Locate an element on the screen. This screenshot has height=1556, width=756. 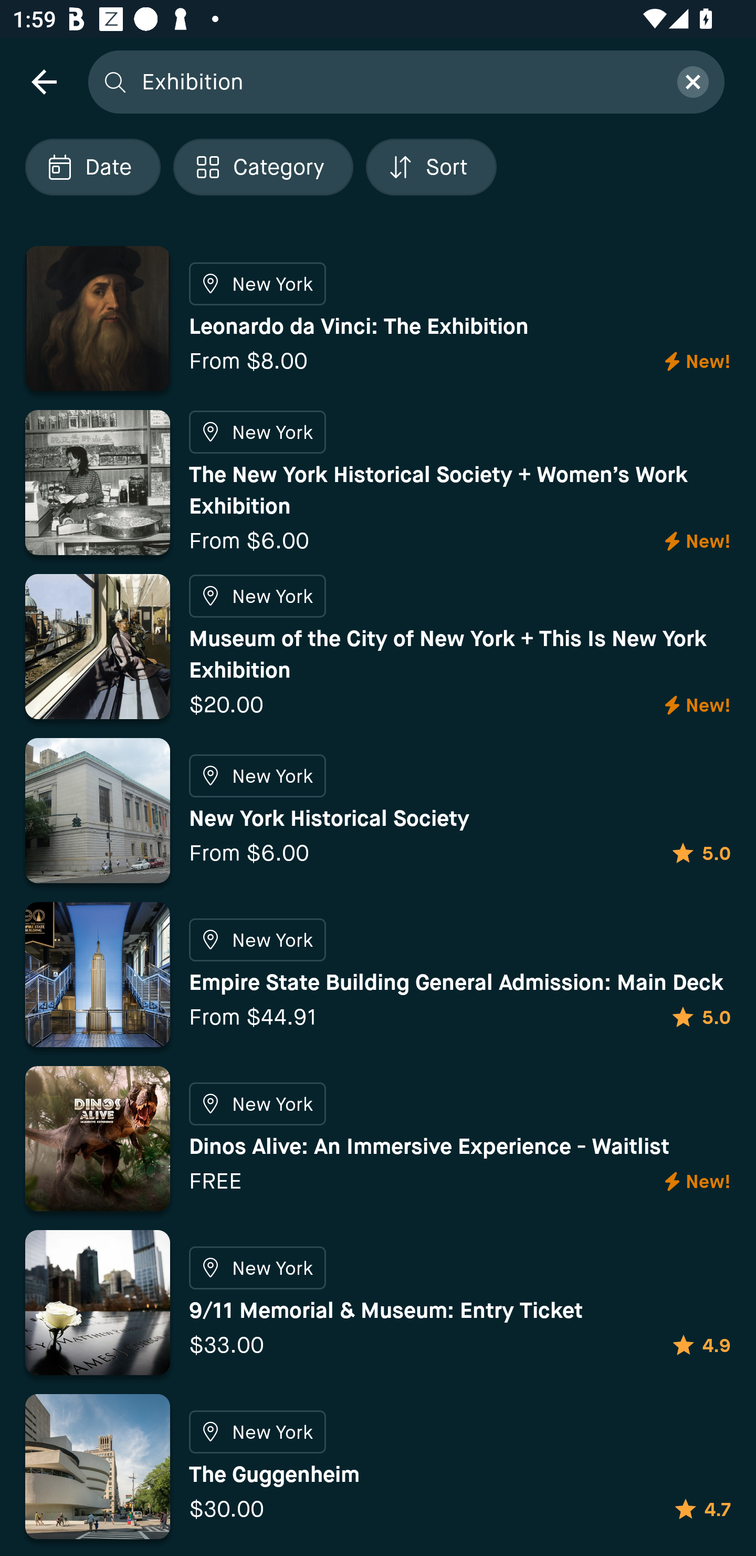
Exhibition is located at coordinates (398, 81).